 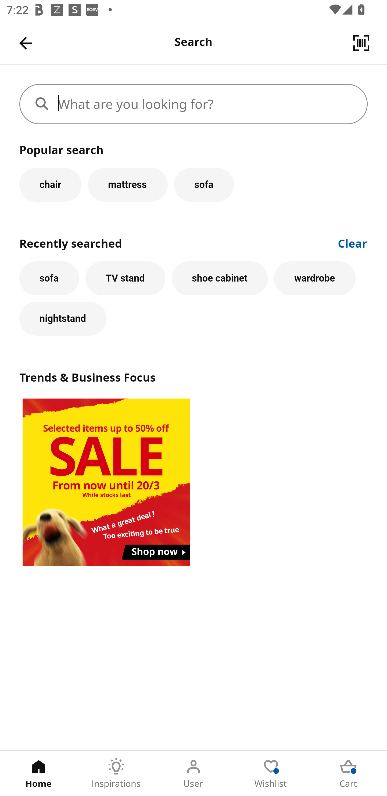 What do you see at coordinates (49, 278) in the screenshot?
I see `sofa` at bounding box center [49, 278].